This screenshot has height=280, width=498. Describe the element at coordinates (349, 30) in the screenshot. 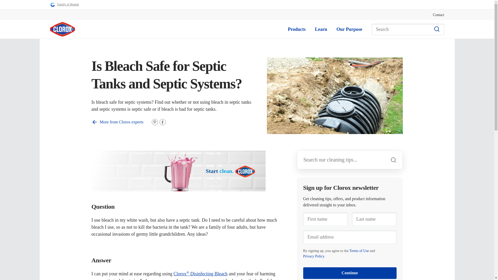

I see `Our Purpose` at that location.